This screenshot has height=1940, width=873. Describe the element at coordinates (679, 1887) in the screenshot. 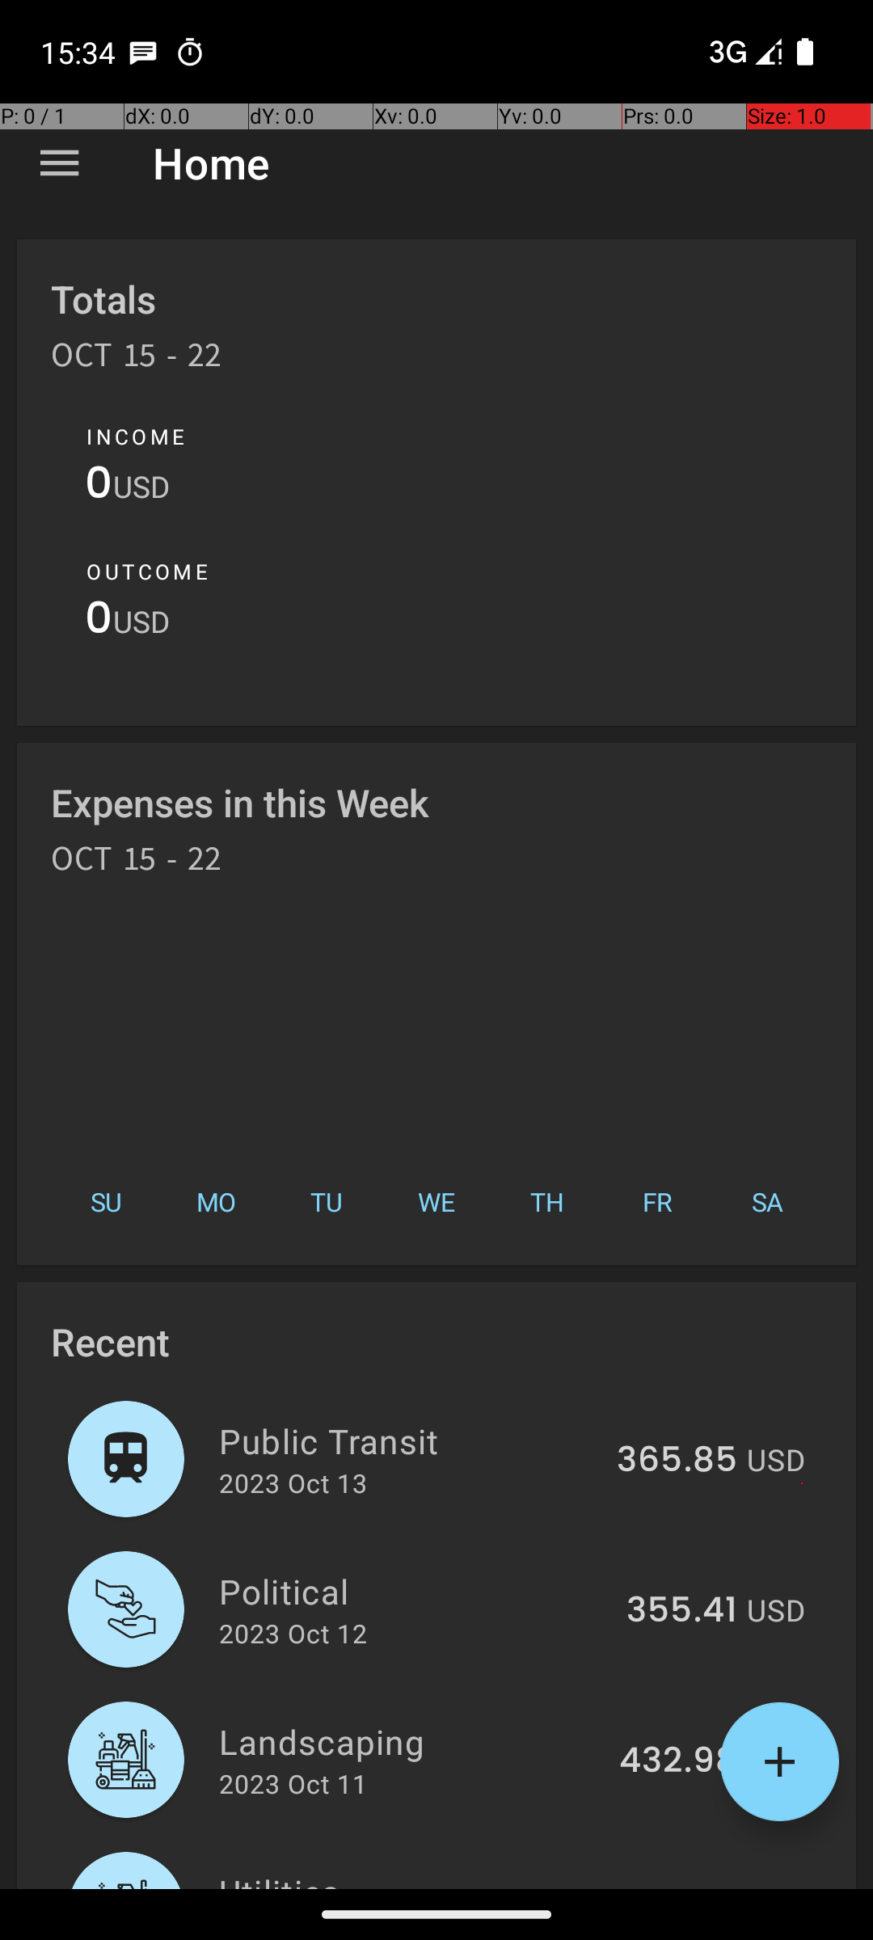

I see `333.89` at that location.